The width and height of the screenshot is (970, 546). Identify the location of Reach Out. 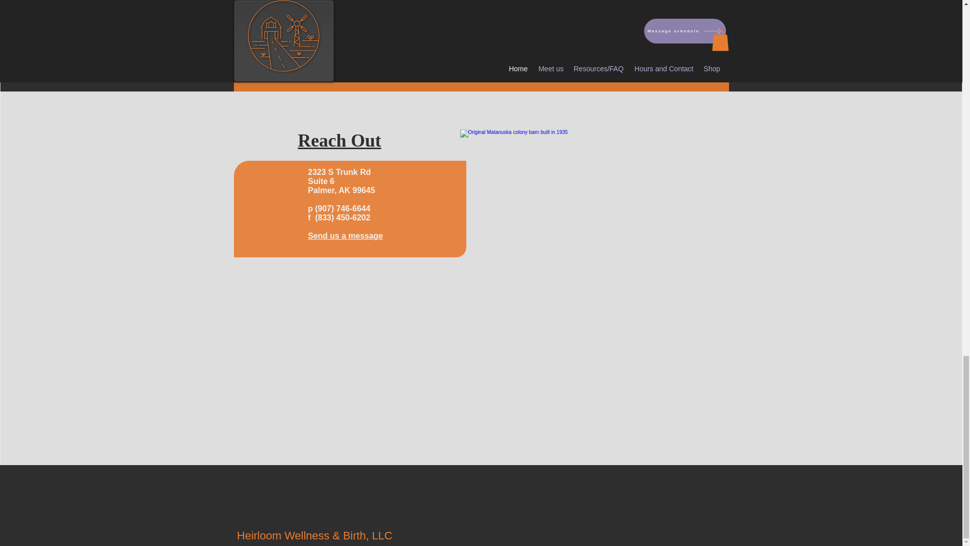
(339, 141).